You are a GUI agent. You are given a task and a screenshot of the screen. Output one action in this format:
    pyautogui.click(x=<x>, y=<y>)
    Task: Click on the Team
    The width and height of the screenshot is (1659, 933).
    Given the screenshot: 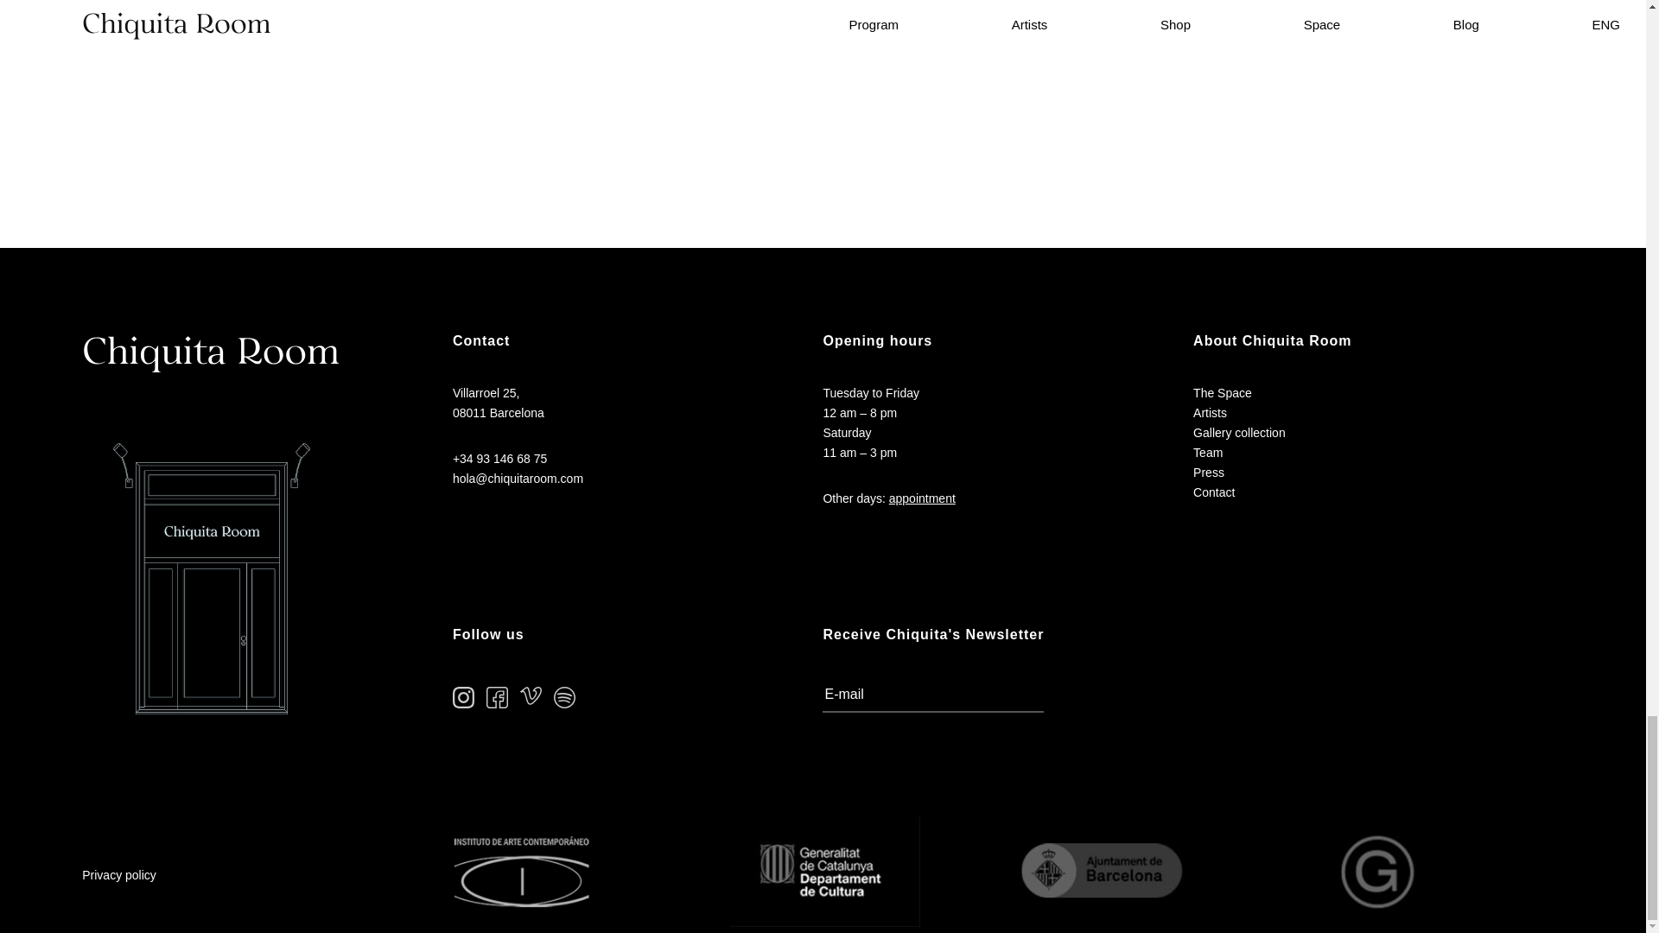 What is the action you would take?
    pyautogui.click(x=1208, y=453)
    